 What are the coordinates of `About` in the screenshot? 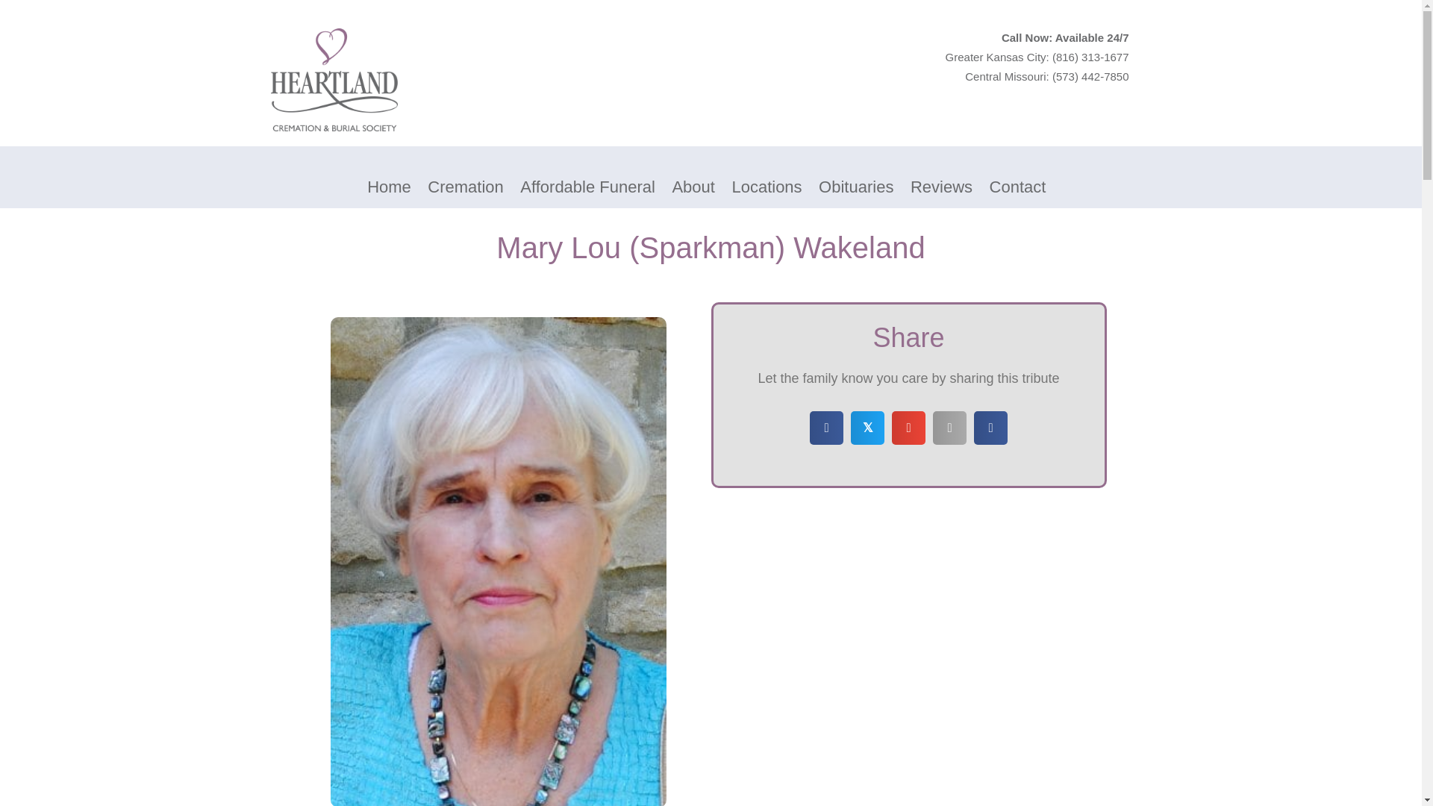 It's located at (693, 187).